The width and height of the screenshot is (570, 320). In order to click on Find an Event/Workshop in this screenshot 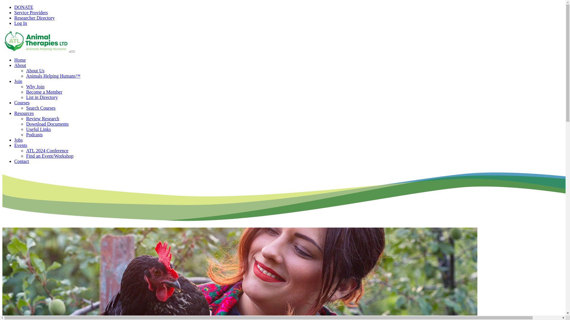, I will do `click(50, 156)`.